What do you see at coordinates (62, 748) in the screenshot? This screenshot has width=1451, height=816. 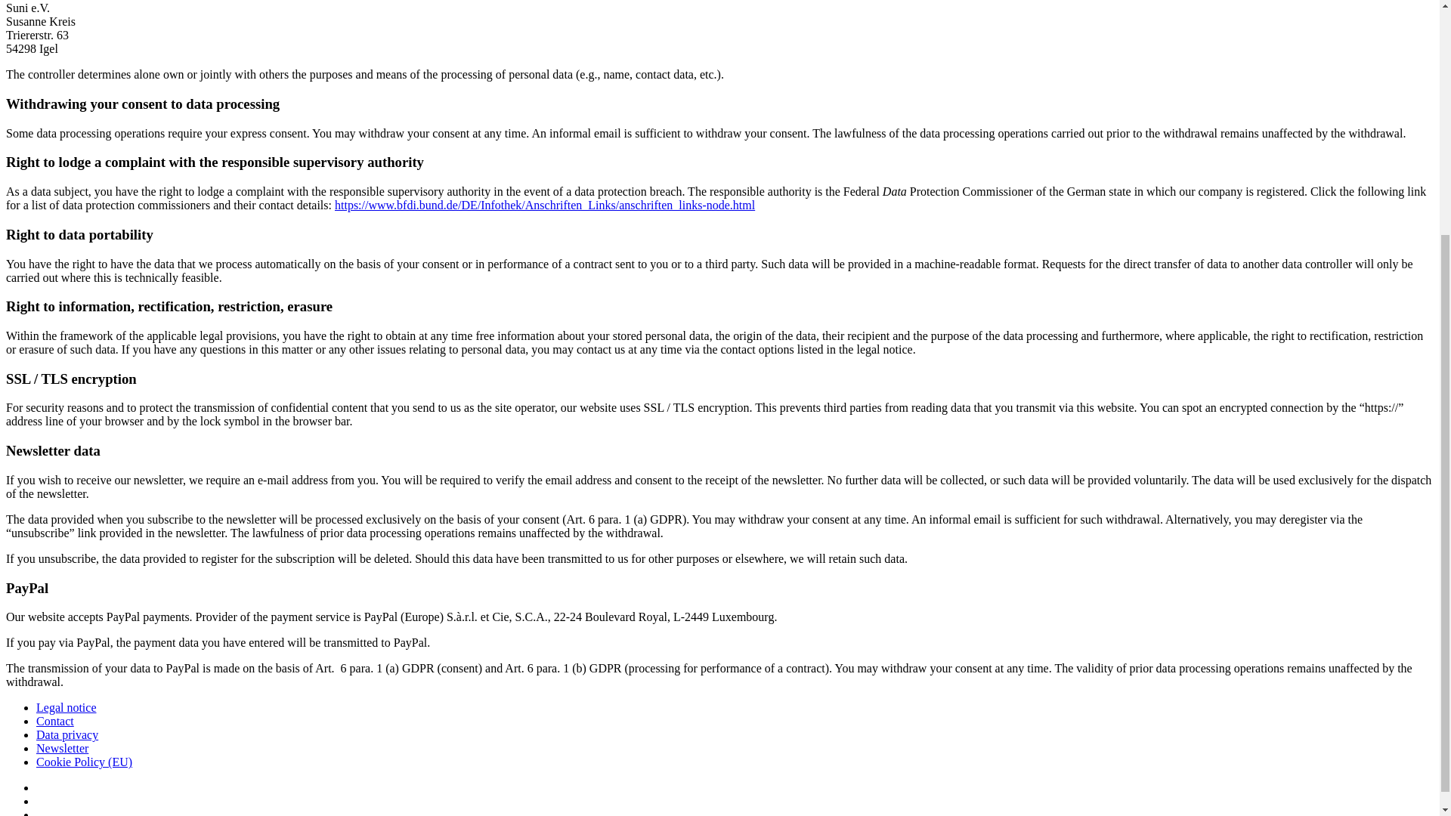 I see `Newsletter` at bounding box center [62, 748].